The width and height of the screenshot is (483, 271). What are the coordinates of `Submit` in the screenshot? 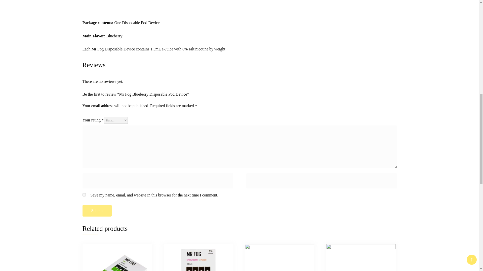 It's located at (97, 211).